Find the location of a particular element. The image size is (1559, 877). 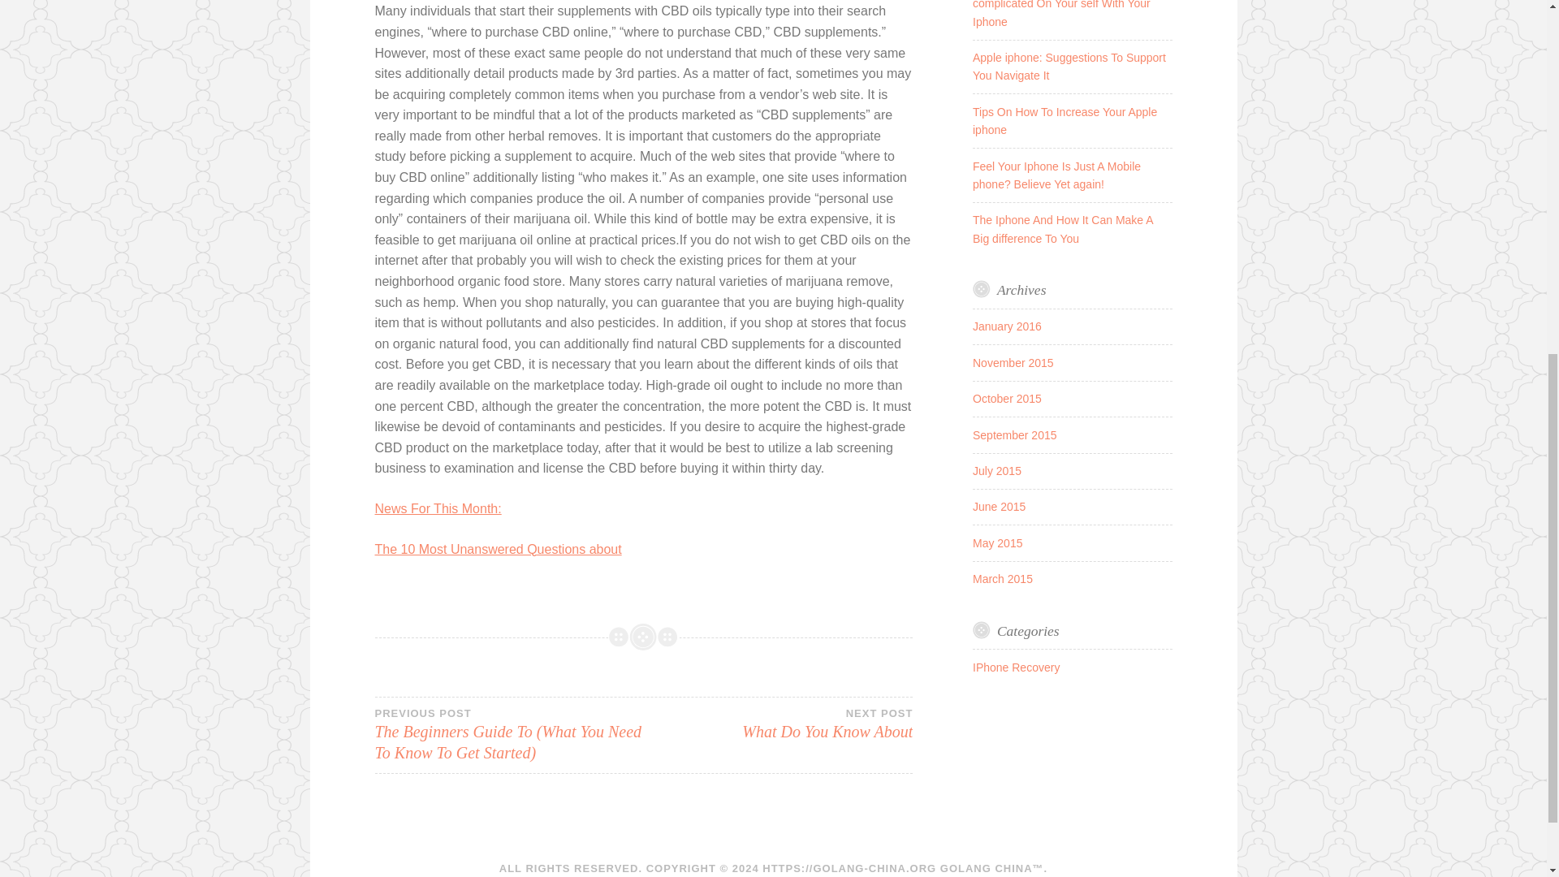

News For This Month: is located at coordinates (1013, 362).